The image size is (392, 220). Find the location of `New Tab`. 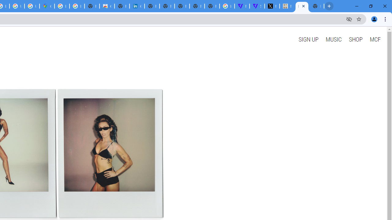

New Tab is located at coordinates (317, 6).